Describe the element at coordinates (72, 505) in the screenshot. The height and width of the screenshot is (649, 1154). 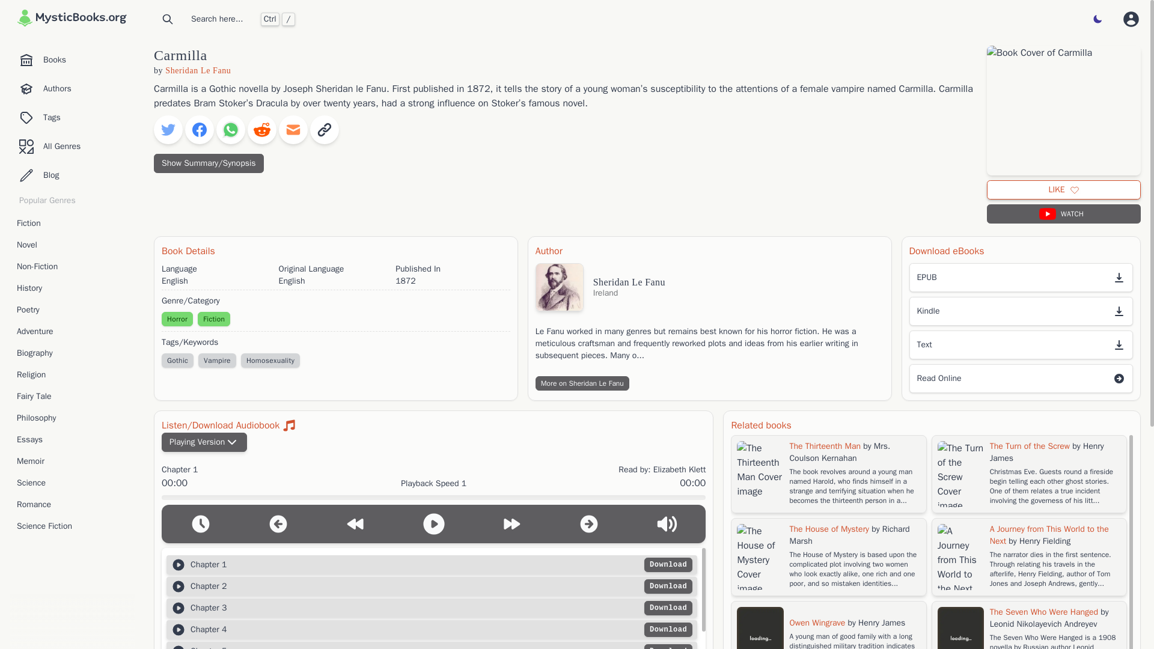
I see `Romance` at that location.